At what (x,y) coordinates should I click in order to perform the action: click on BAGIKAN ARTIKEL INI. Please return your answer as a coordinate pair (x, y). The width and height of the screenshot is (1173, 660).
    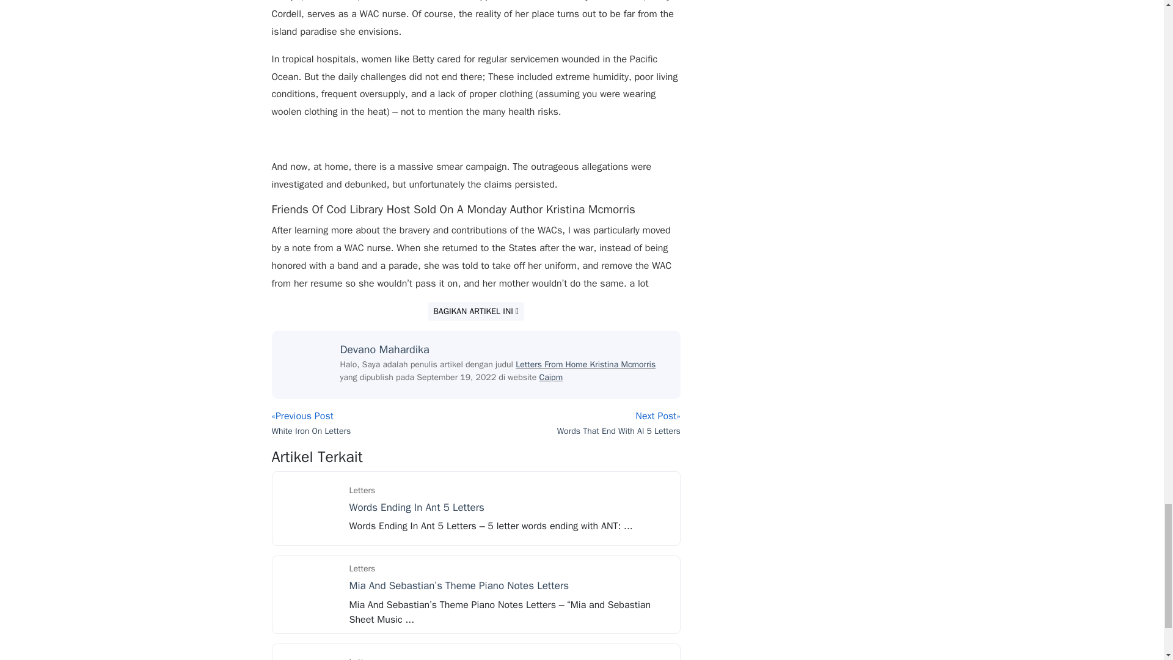
    Looking at the image, I should click on (476, 310).